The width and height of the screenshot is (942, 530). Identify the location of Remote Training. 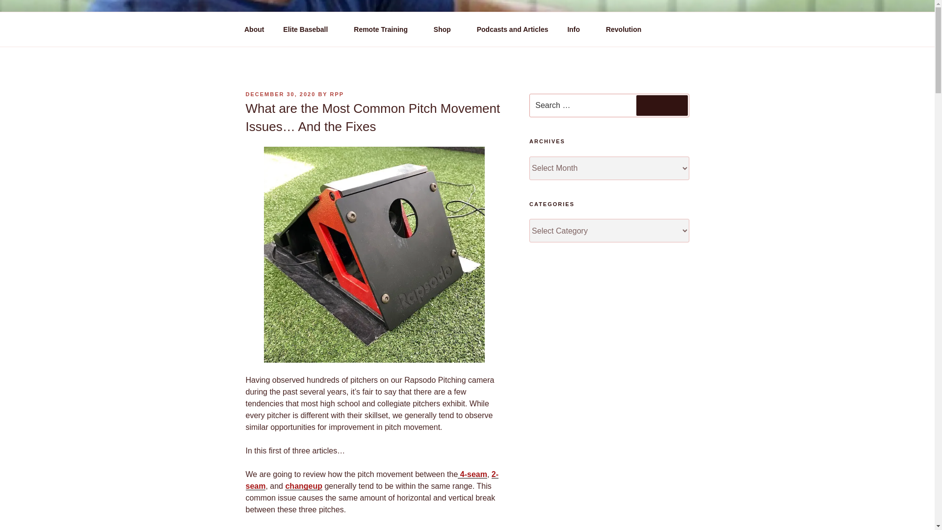
(384, 29).